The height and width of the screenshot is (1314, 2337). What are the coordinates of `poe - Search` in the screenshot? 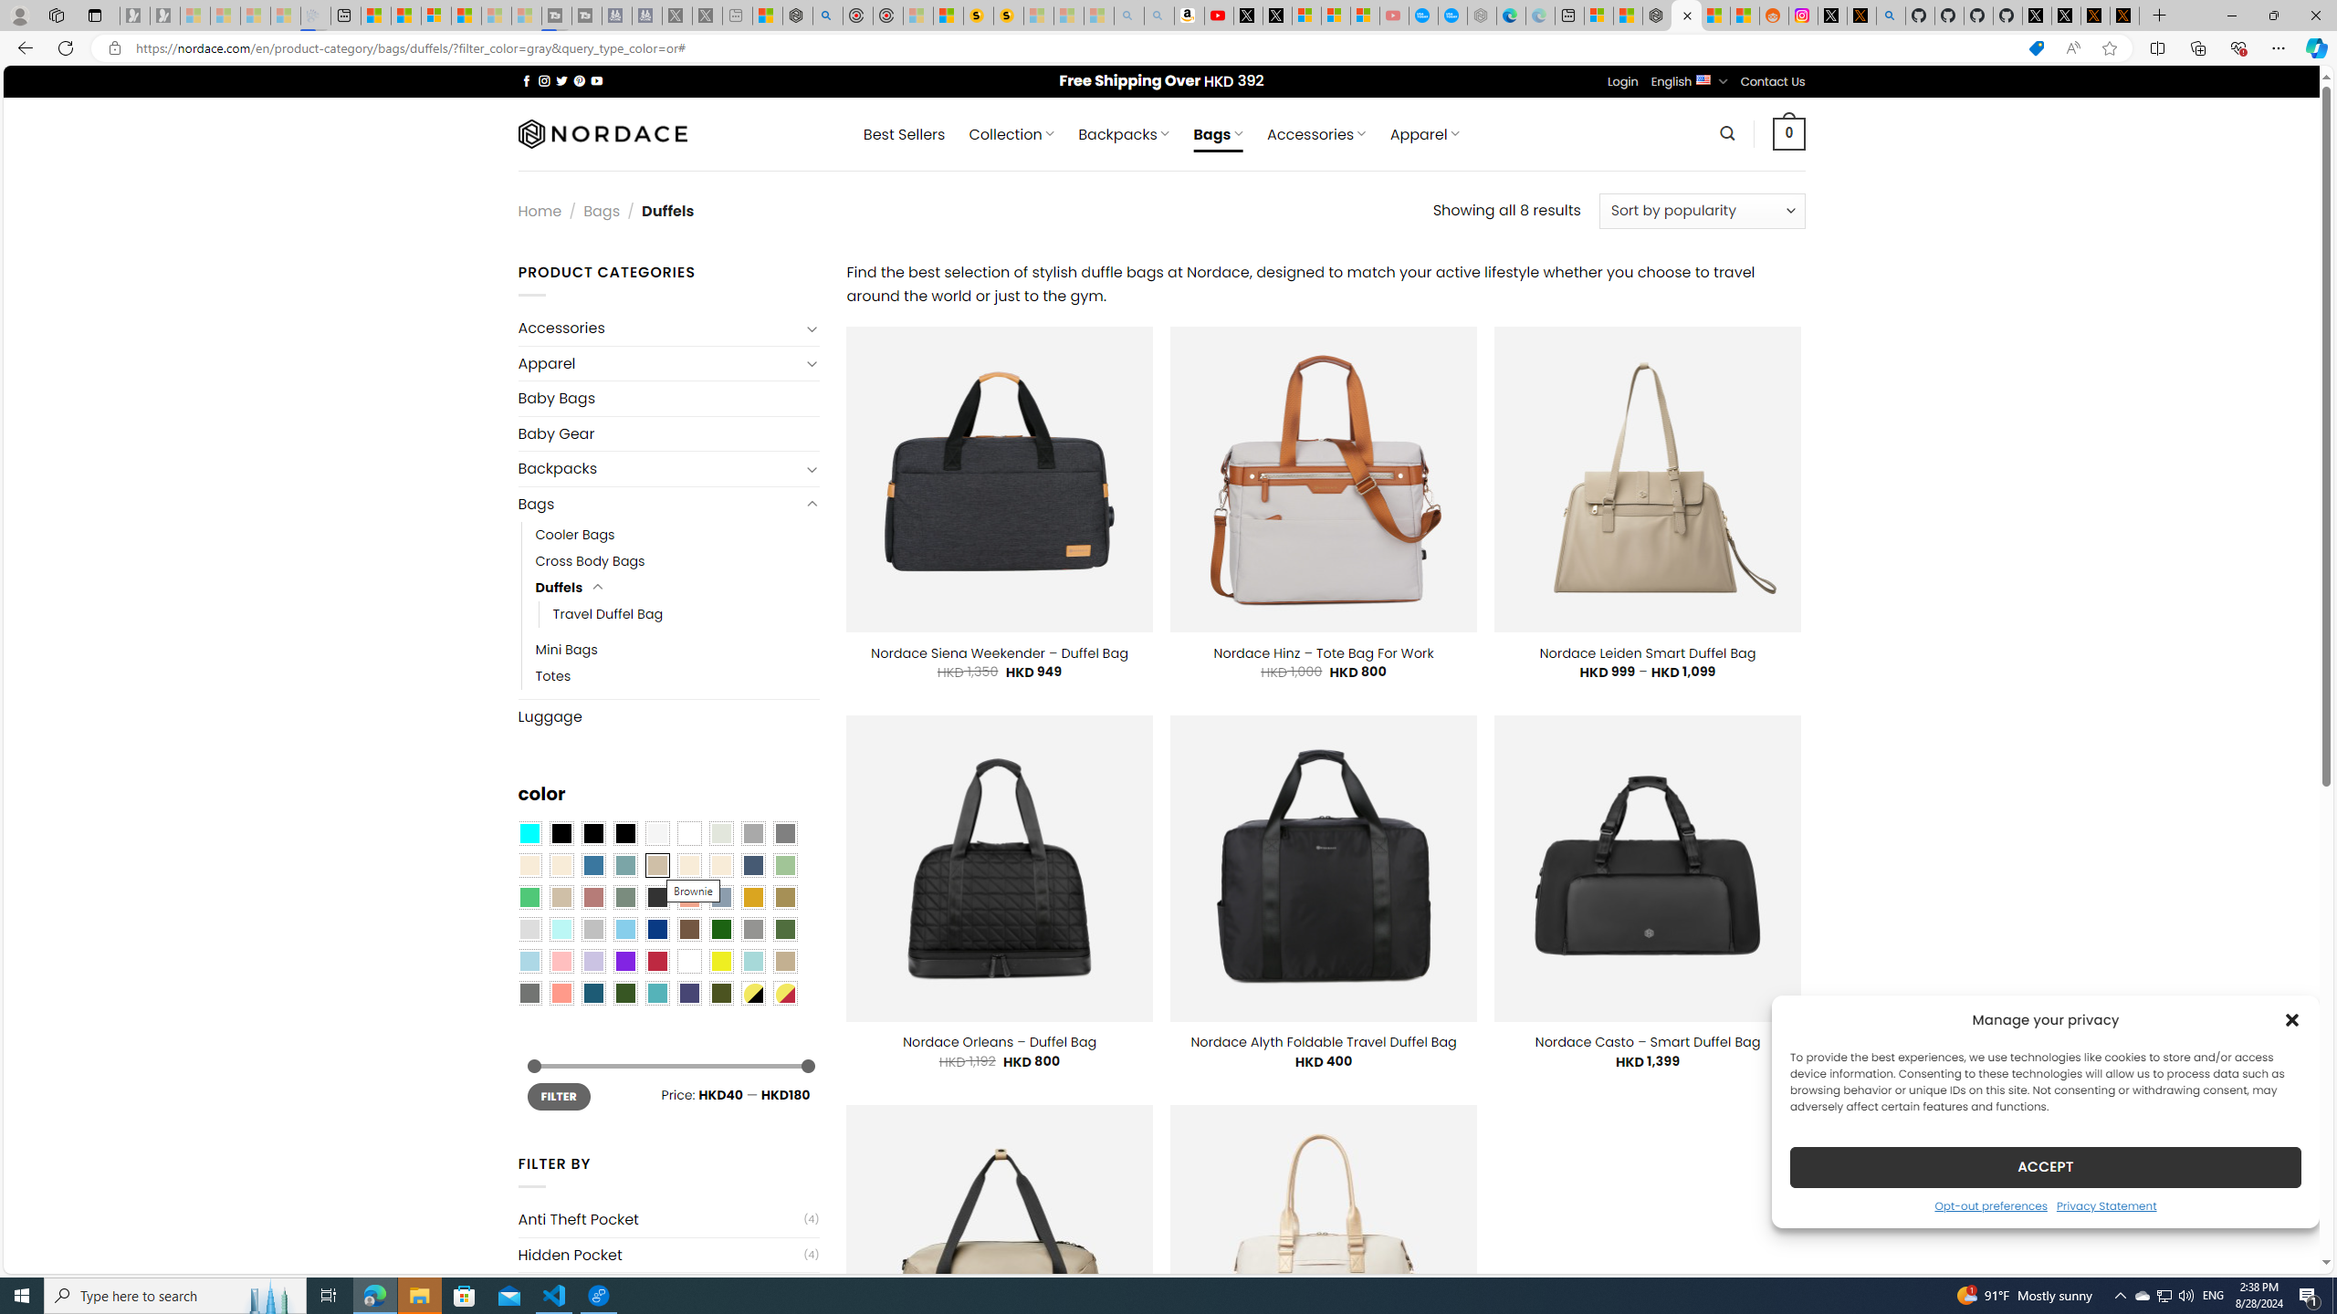 It's located at (828, 16).